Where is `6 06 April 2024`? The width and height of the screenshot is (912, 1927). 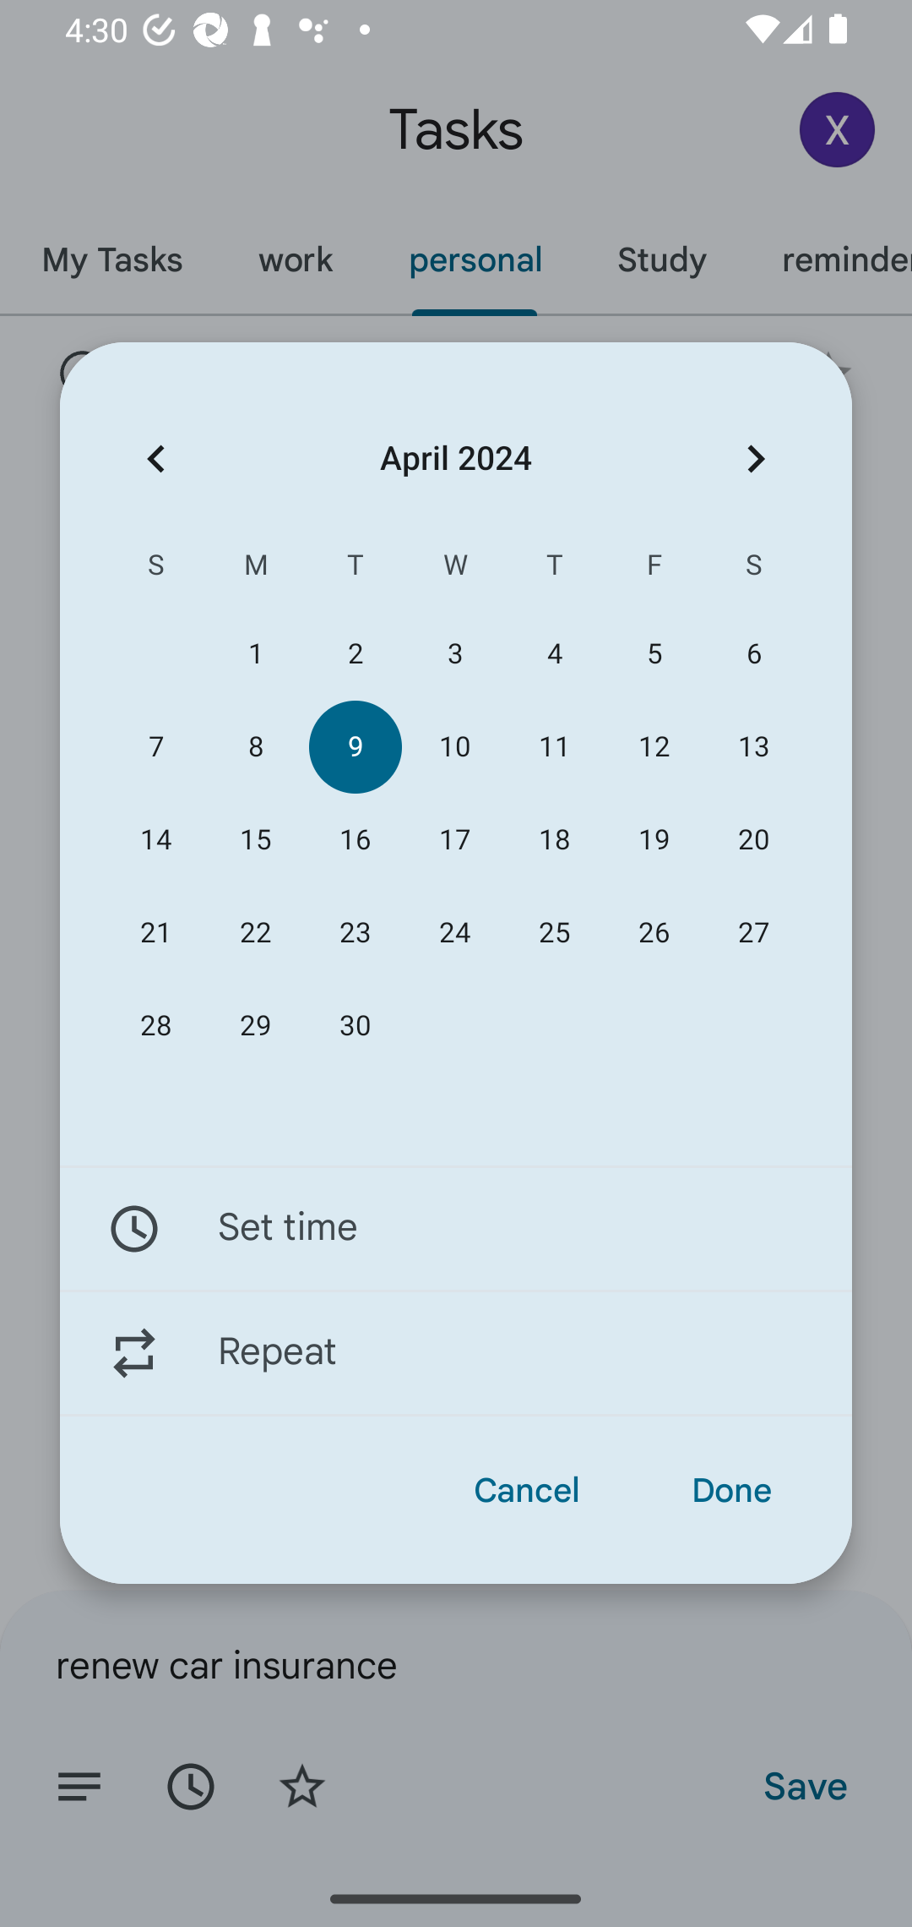
6 06 April 2024 is located at coordinates (753, 654).